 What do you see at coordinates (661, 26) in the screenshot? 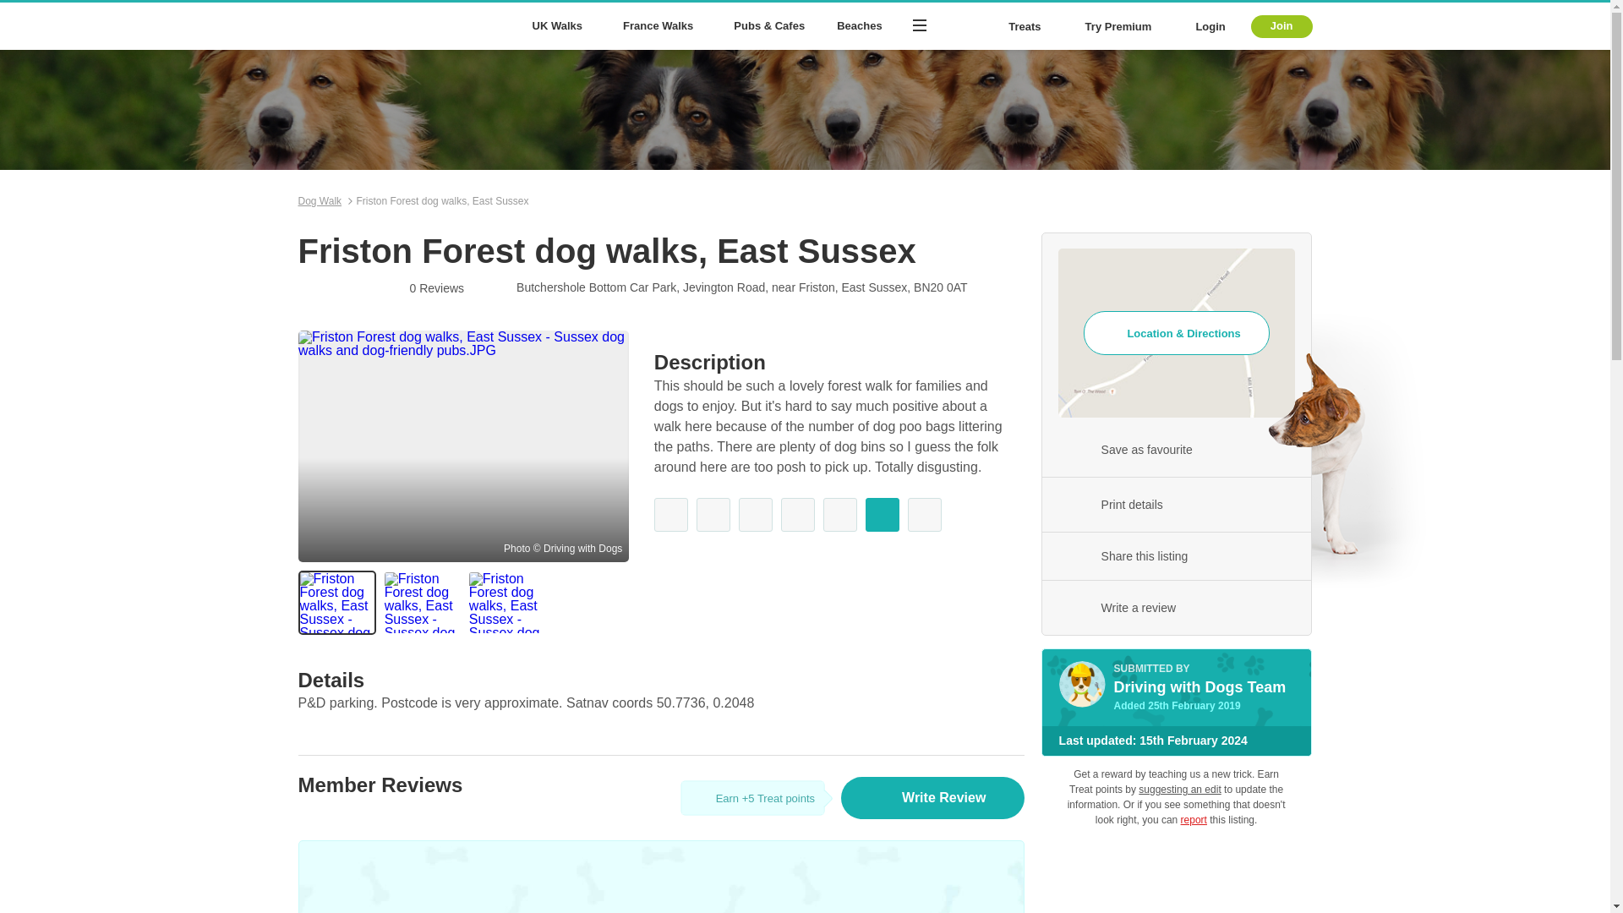
I see `France Walks` at bounding box center [661, 26].